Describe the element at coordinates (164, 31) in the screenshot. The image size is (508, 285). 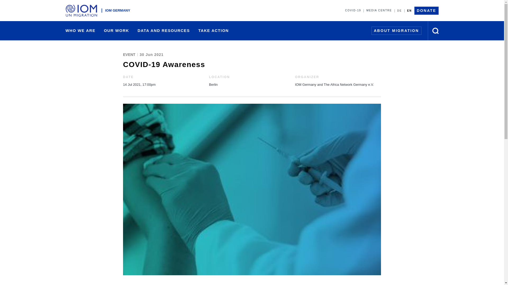
I see `DATA AND RESOURCES` at that location.